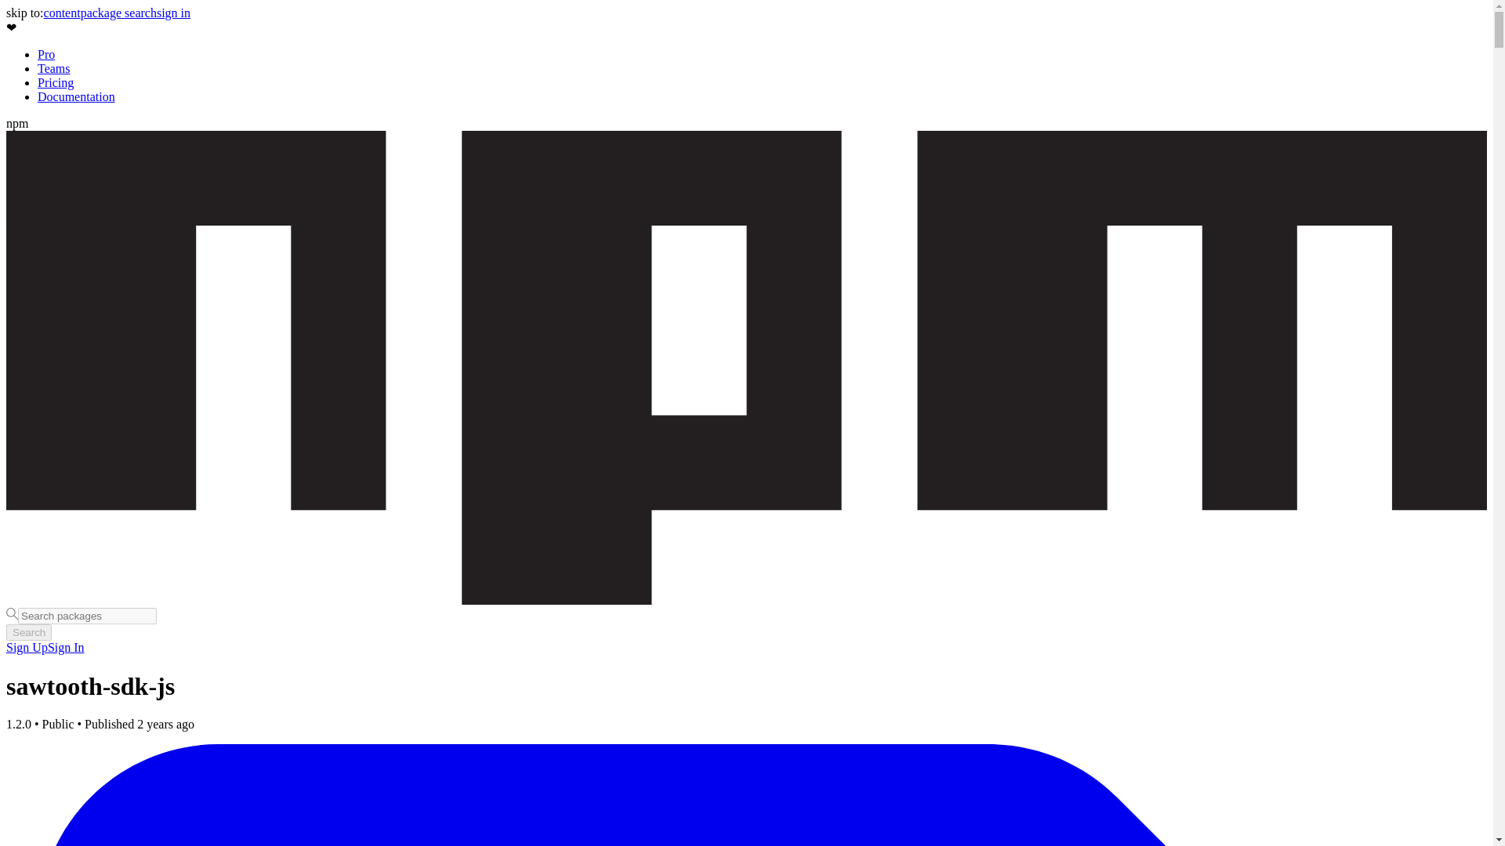 This screenshot has height=846, width=1505. Describe the element at coordinates (118, 13) in the screenshot. I see `package search` at that location.